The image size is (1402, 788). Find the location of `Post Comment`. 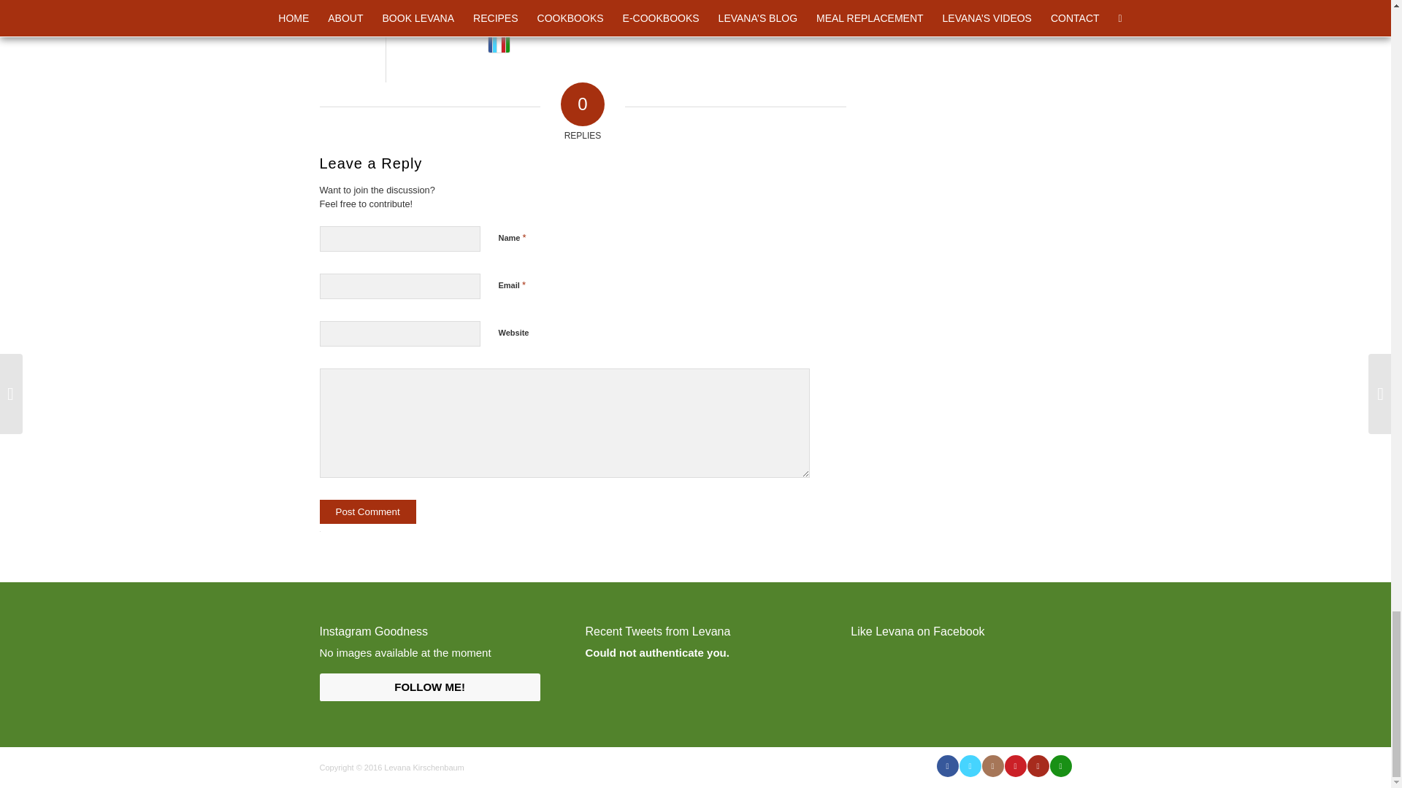

Post Comment is located at coordinates (368, 511).